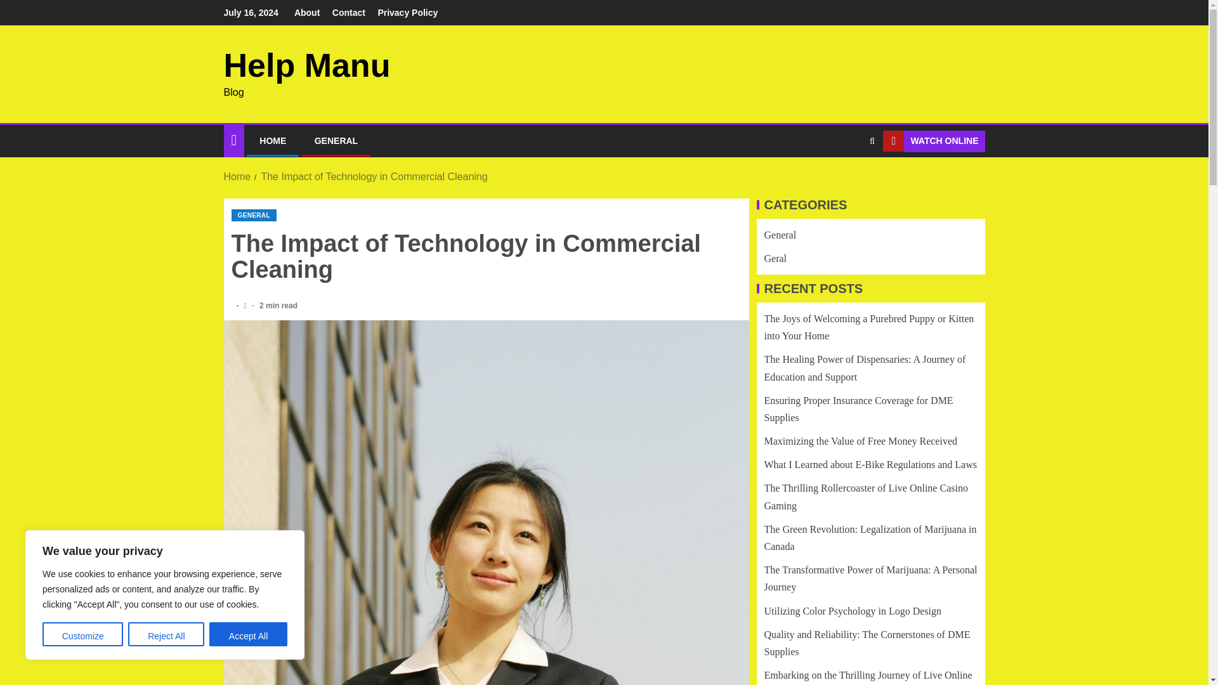 The height and width of the screenshot is (685, 1218). Describe the element at coordinates (306, 65) in the screenshot. I see `Help Manu` at that location.